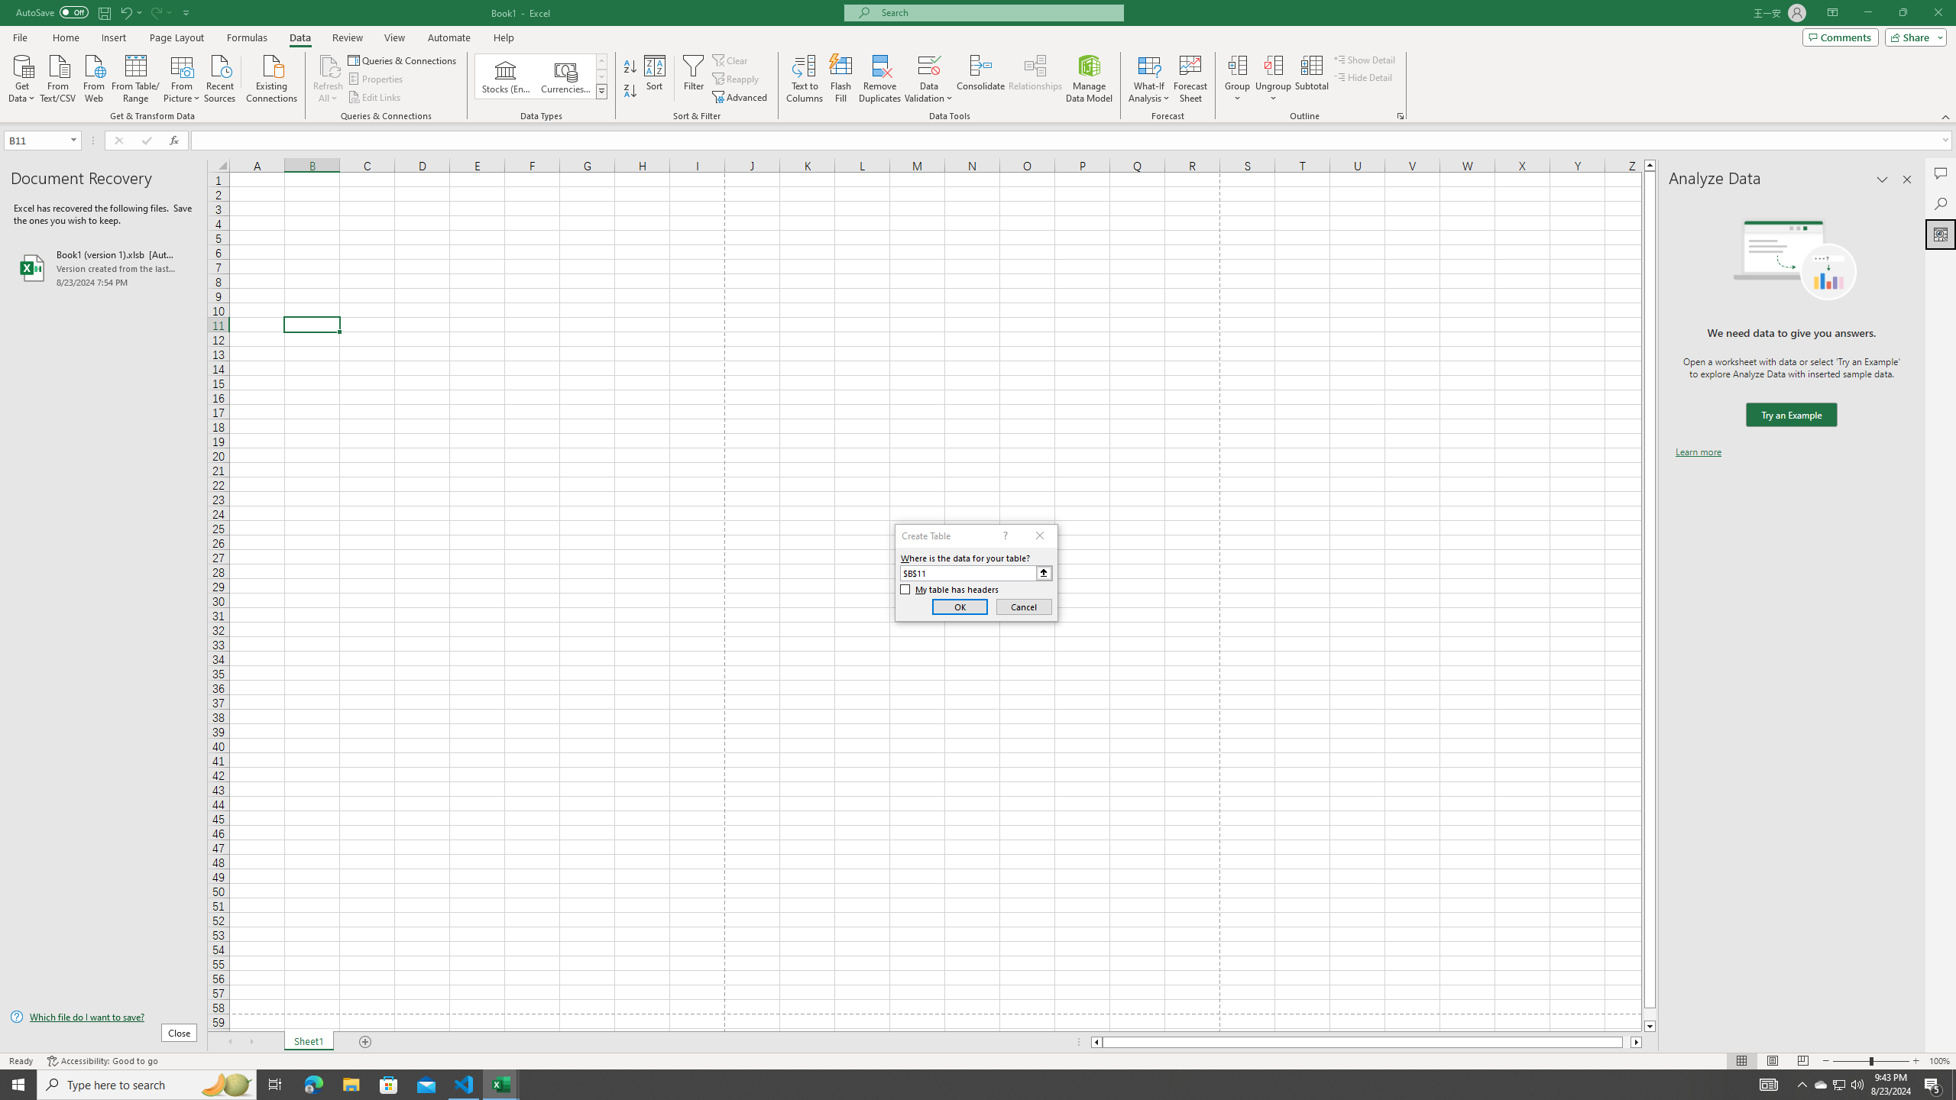  Describe the element at coordinates (377, 79) in the screenshot. I see `Properties` at that location.